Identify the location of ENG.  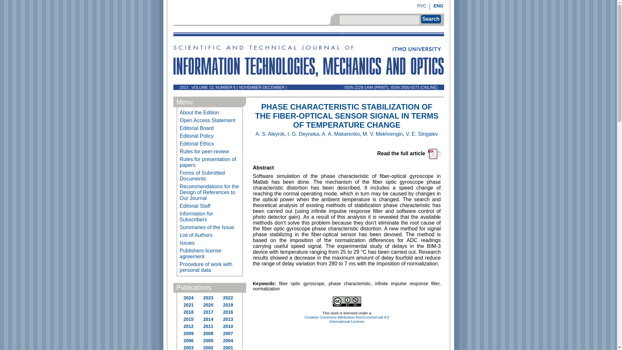
(438, 6).